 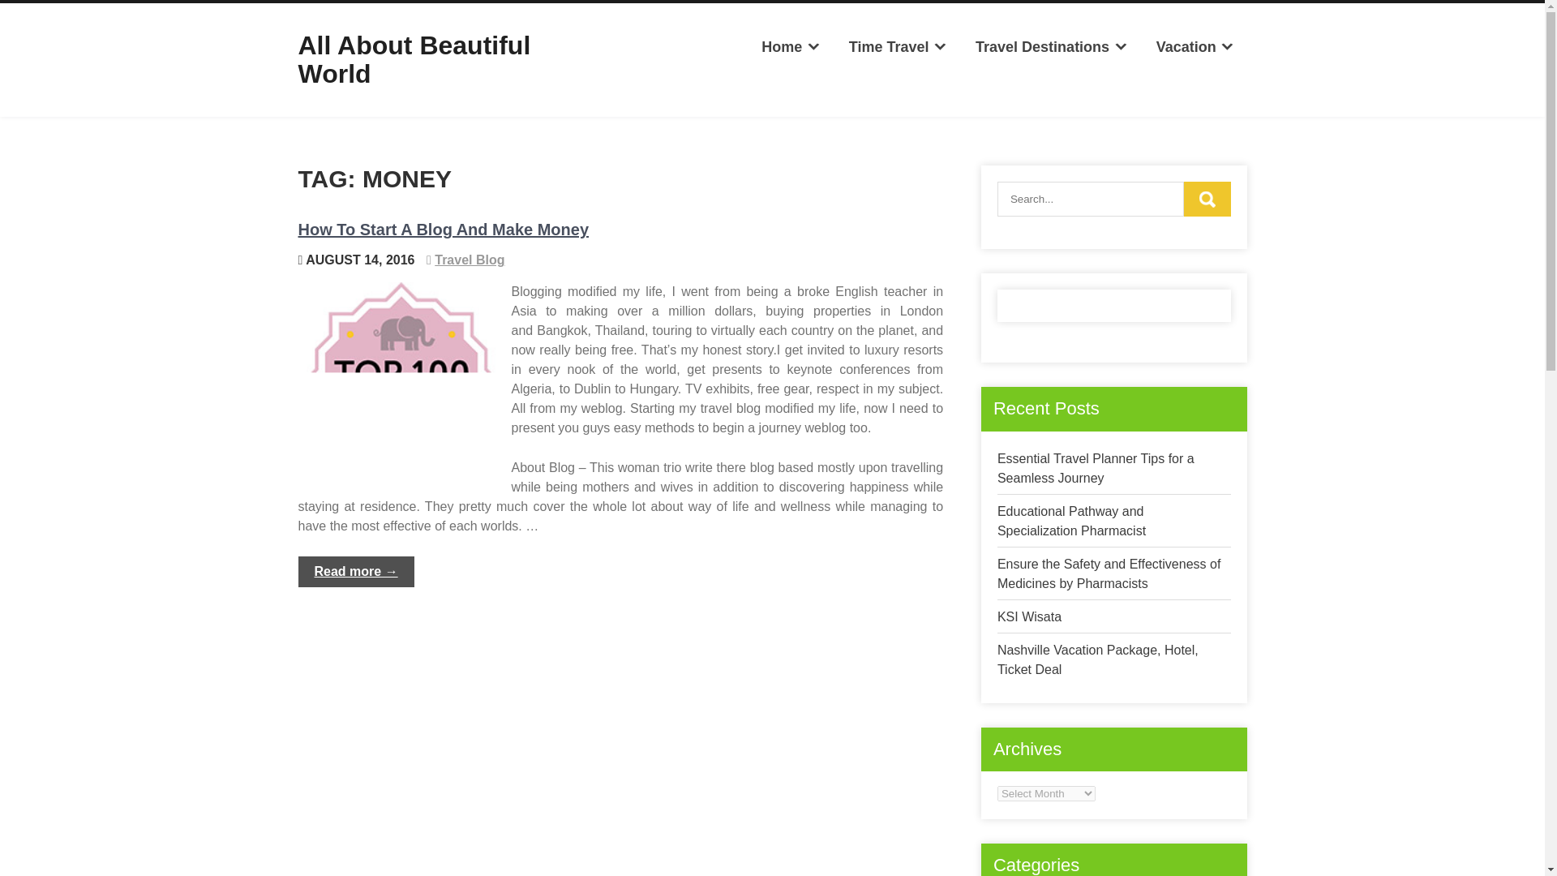 I want to click on All About Beautiful World, so click(x=414, y=59).